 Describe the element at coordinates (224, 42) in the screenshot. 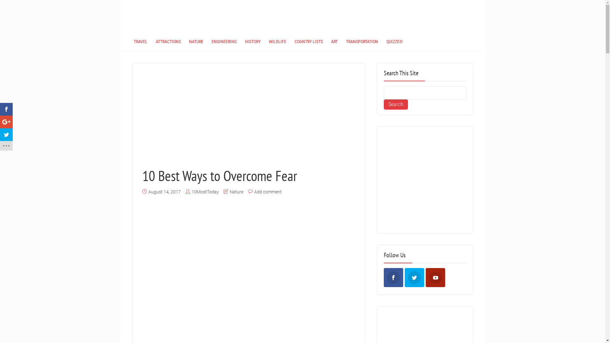

I see `ENGINEERING` at that location.